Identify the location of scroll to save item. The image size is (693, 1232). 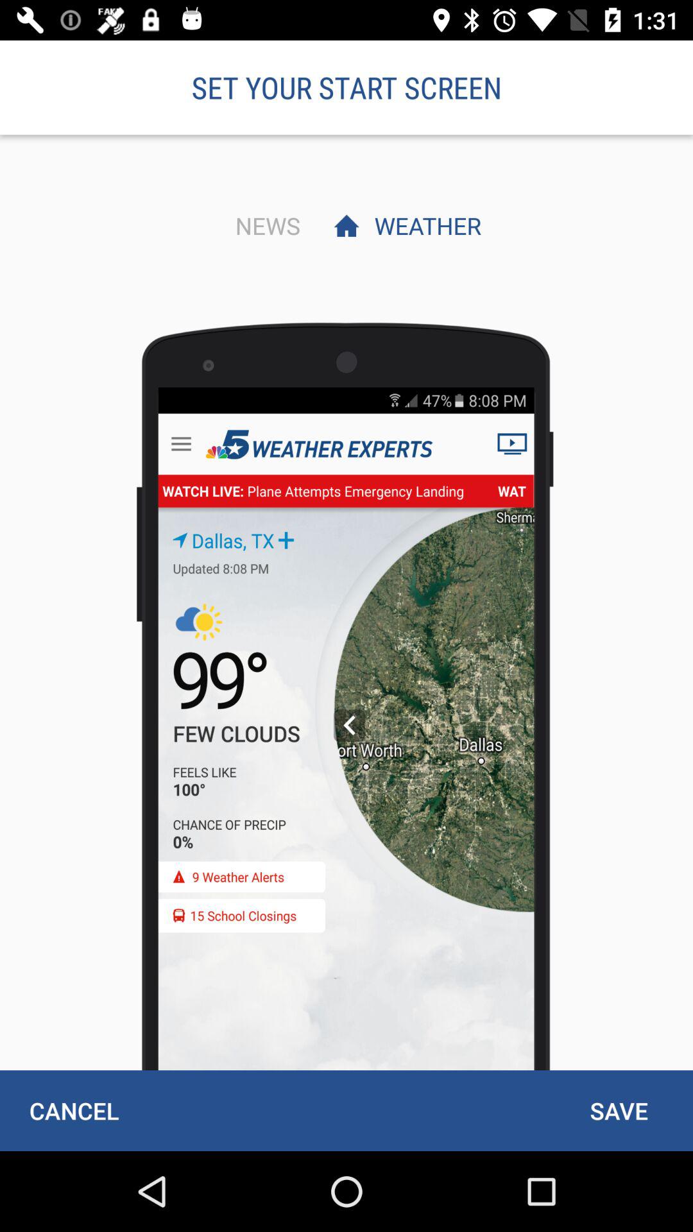
(619, 1110).